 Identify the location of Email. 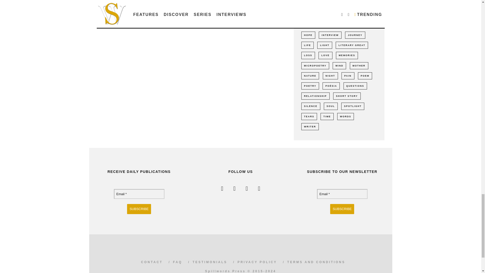
(139, 194).